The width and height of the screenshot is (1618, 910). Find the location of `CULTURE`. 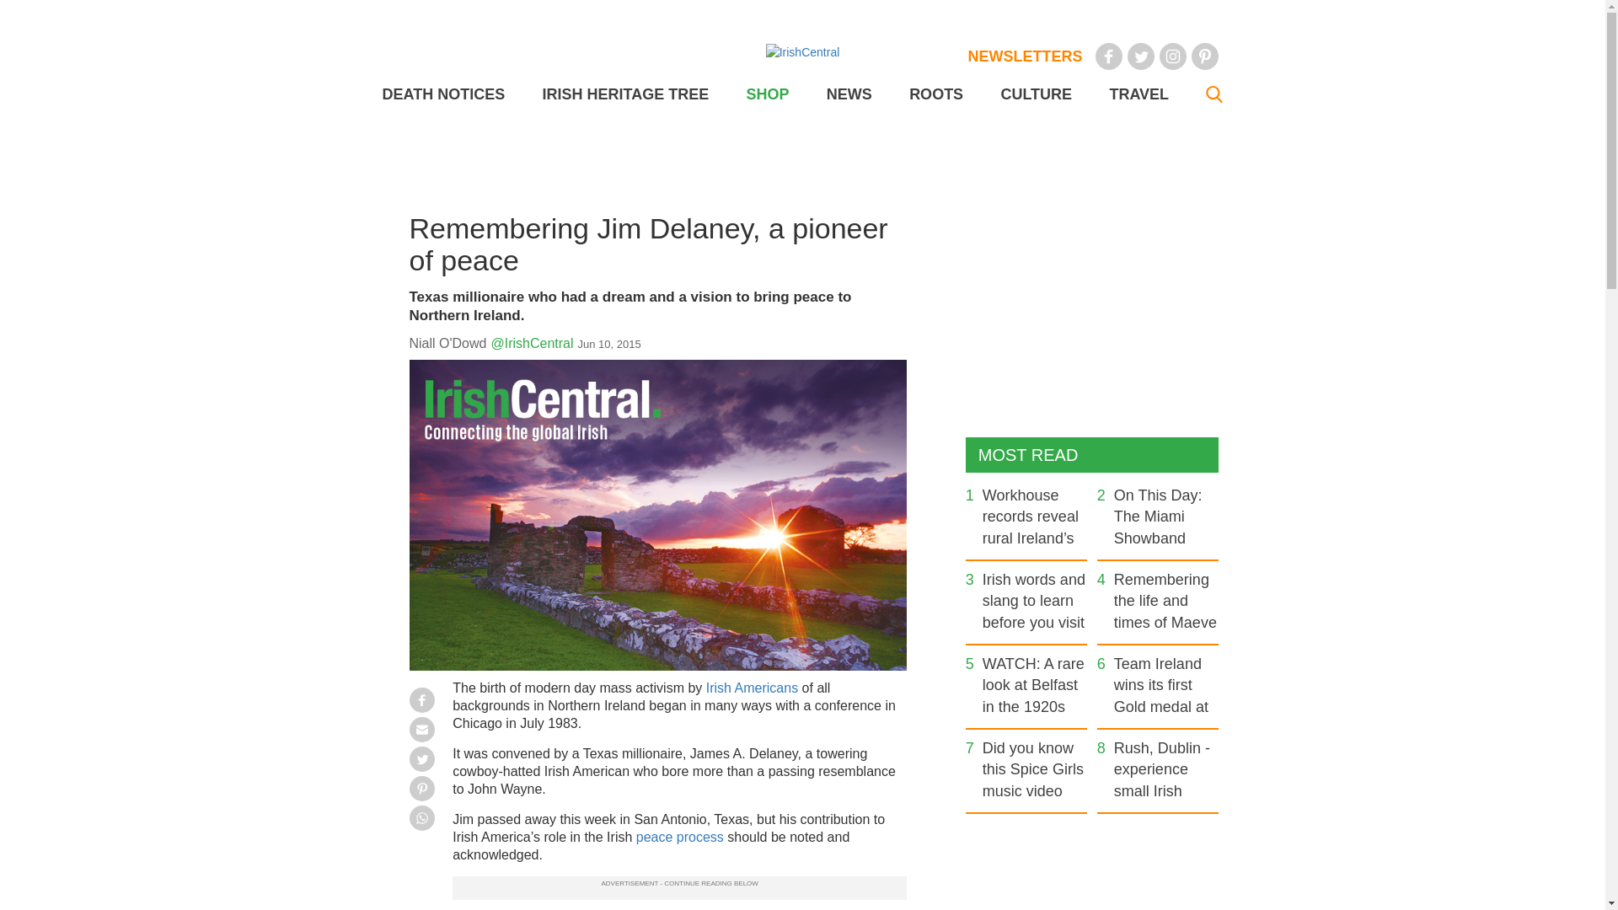

CULTURE is located at coordinates (1035, 94).